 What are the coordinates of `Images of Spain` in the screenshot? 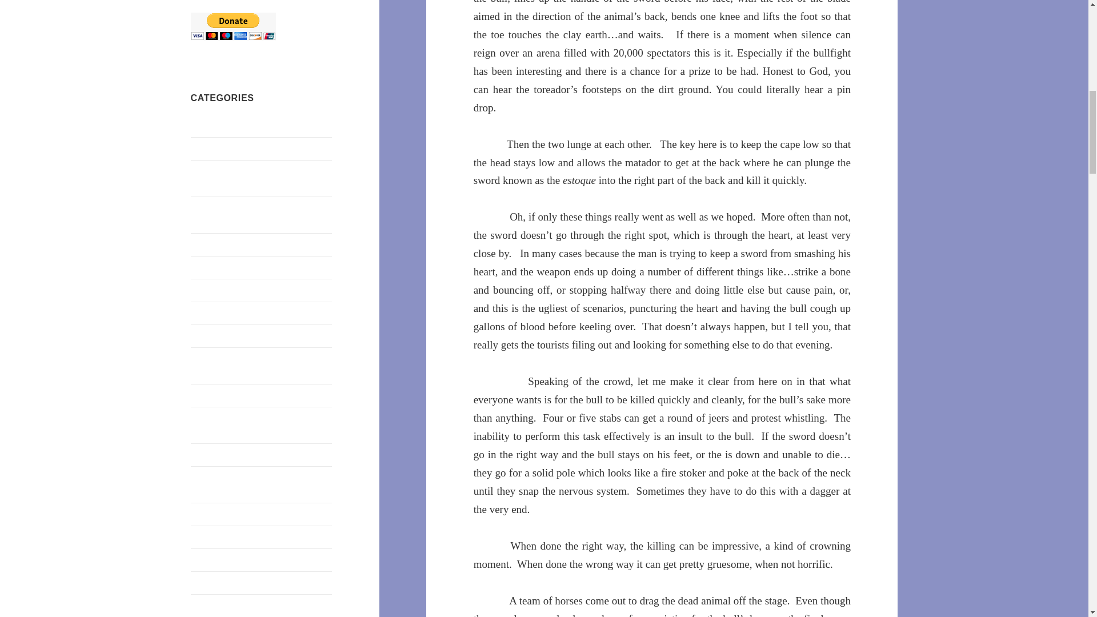 It's located at (221, 312).